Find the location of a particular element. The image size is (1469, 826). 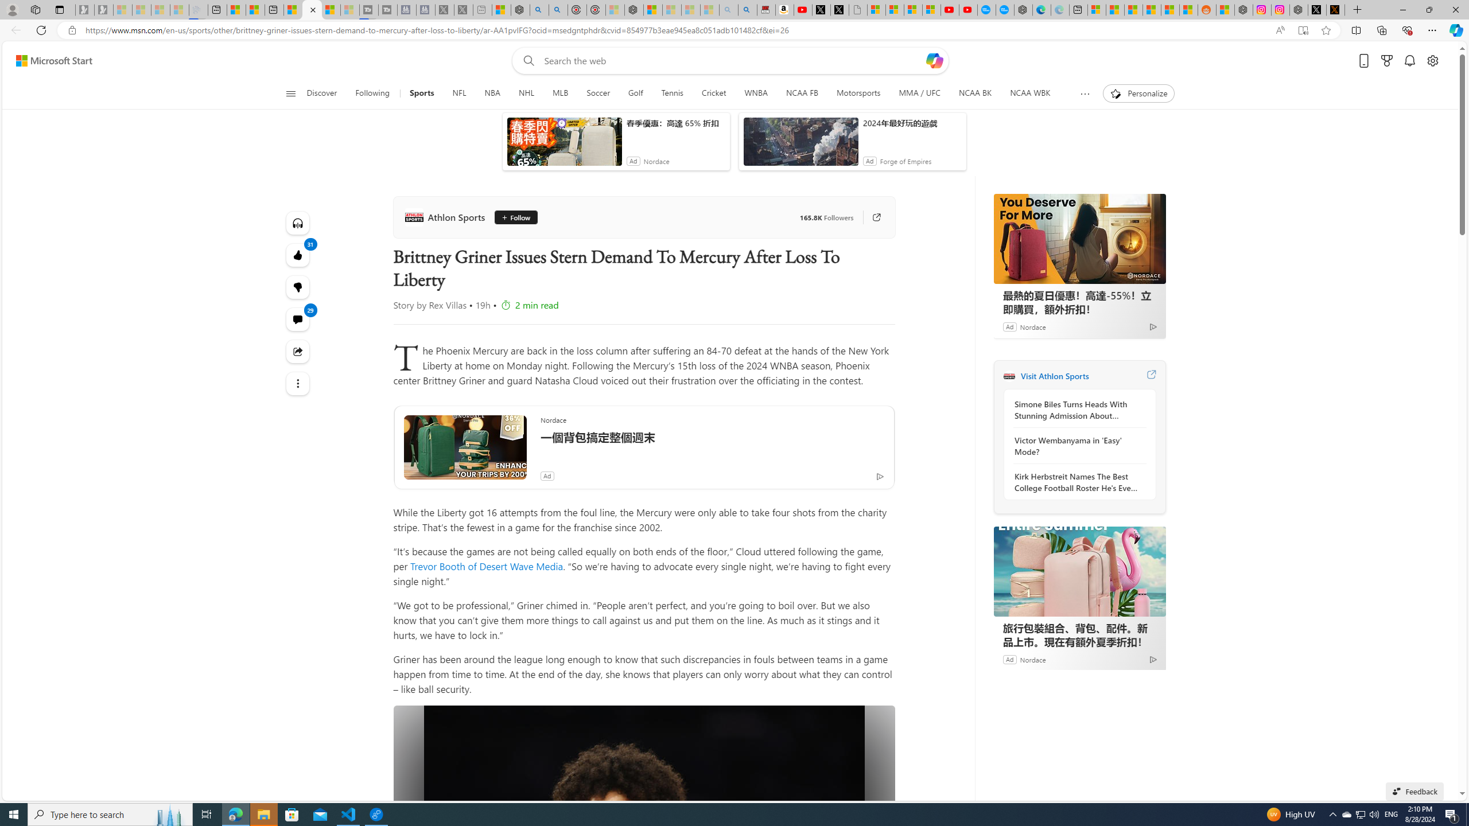

NCAA BK is located at coordinates (974, 93).